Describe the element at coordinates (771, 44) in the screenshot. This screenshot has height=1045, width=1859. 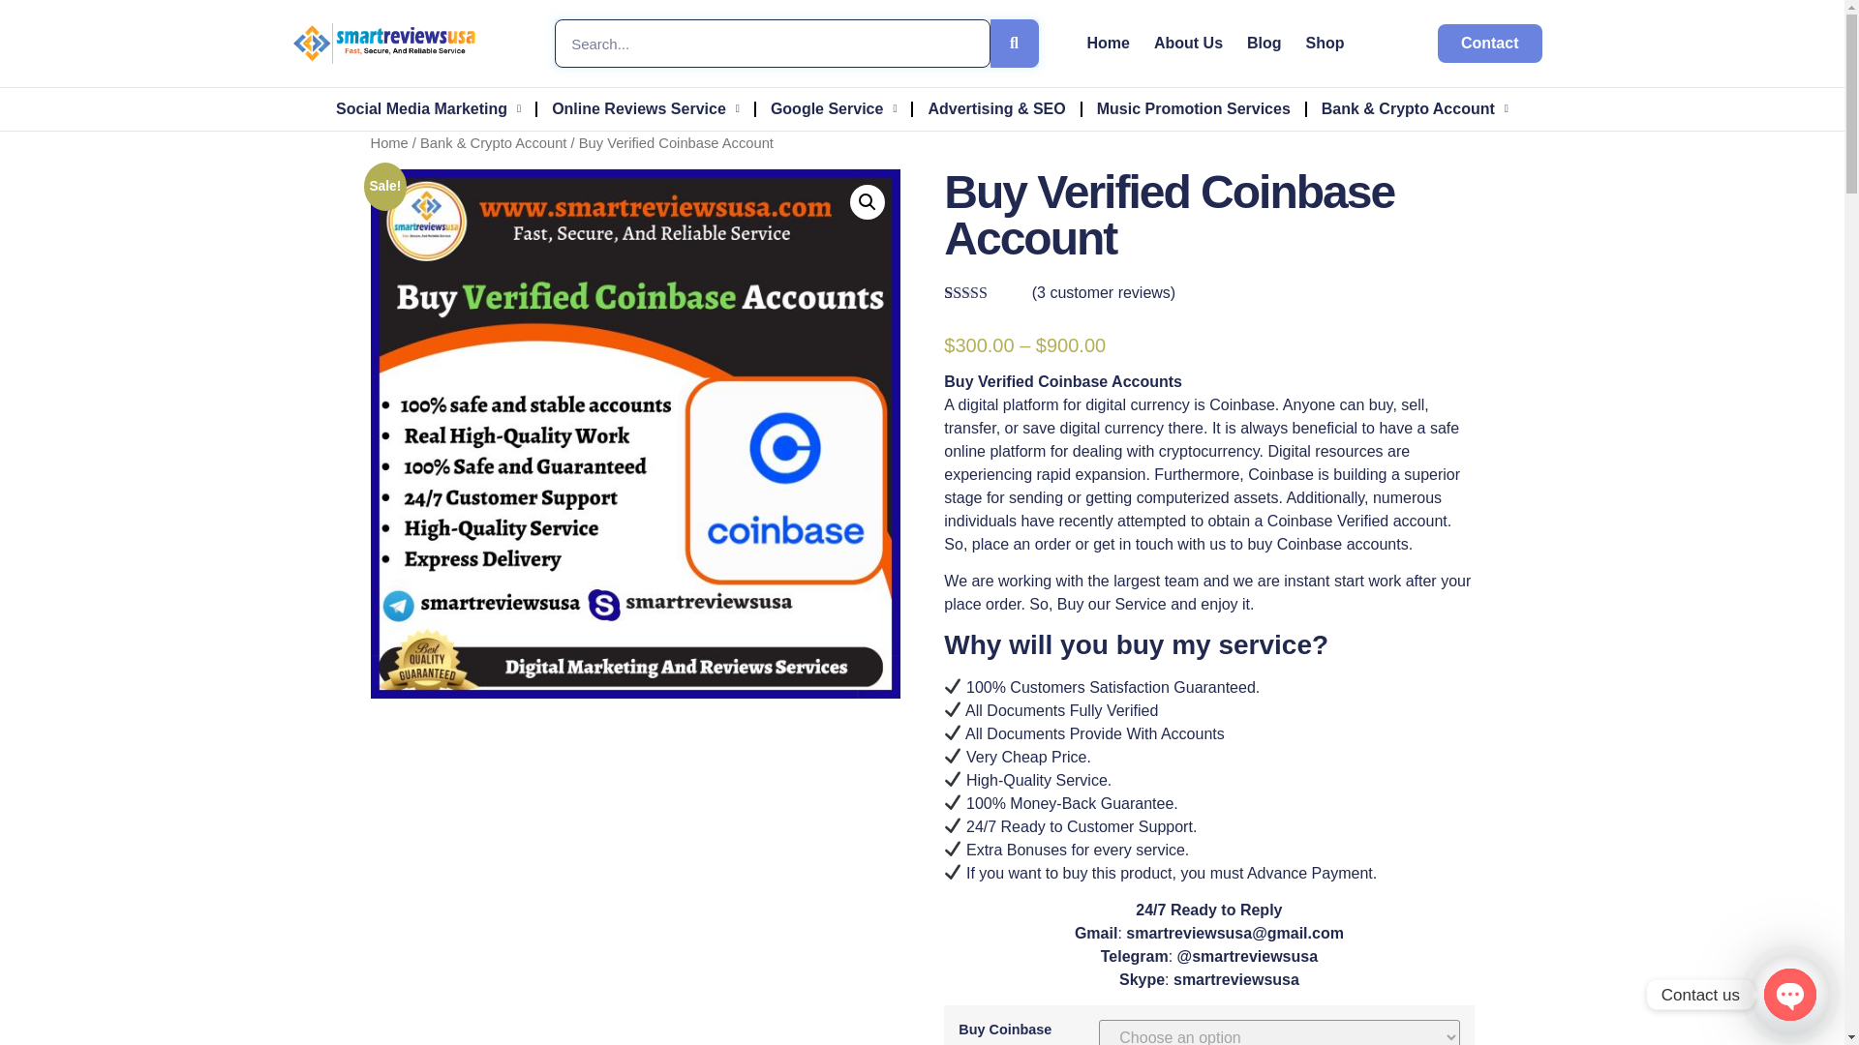
I see `Search` at that location.